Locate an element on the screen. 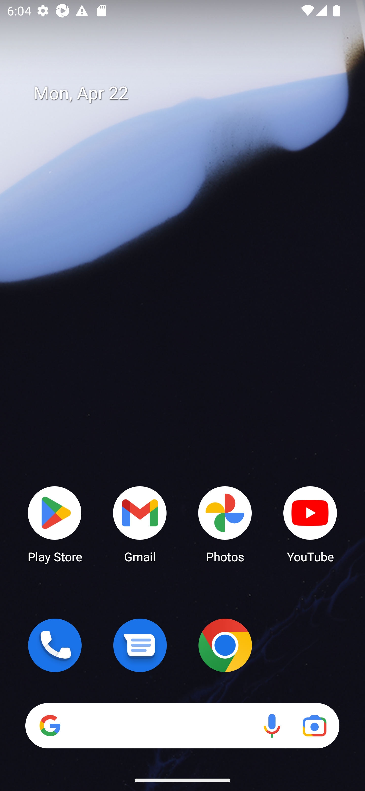  YouTube is located at coordinates (310, 524).